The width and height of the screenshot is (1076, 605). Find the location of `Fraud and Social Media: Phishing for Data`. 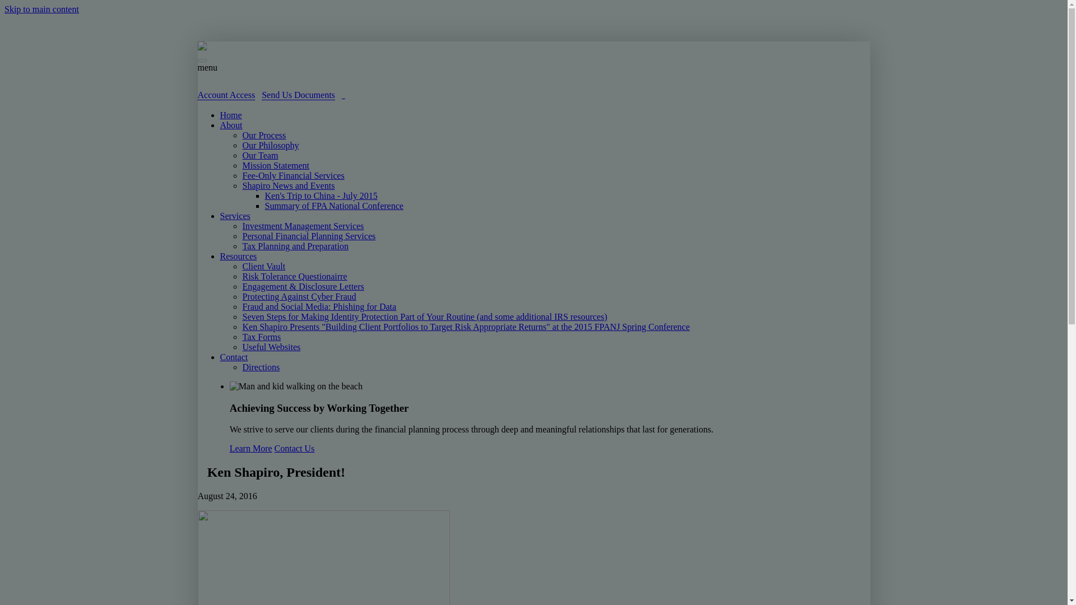

Fraud and Social Media: Phishing for Data is located at coordinates (319, 306).